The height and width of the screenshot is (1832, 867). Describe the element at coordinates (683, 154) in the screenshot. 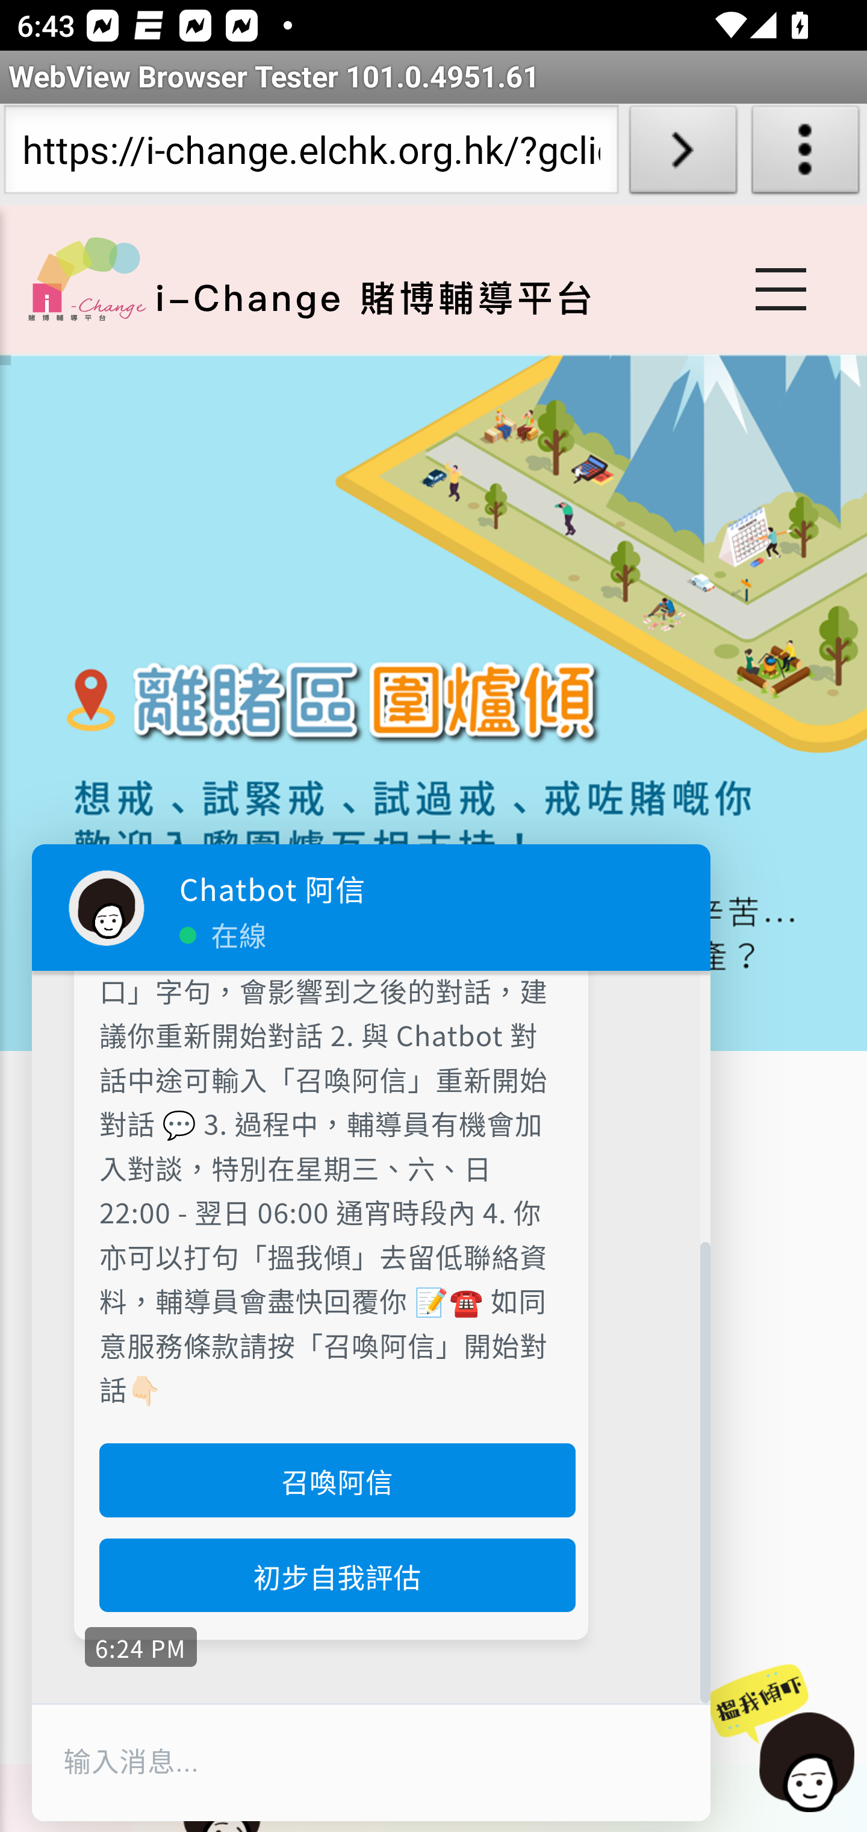

I see `Load URL` at that location.